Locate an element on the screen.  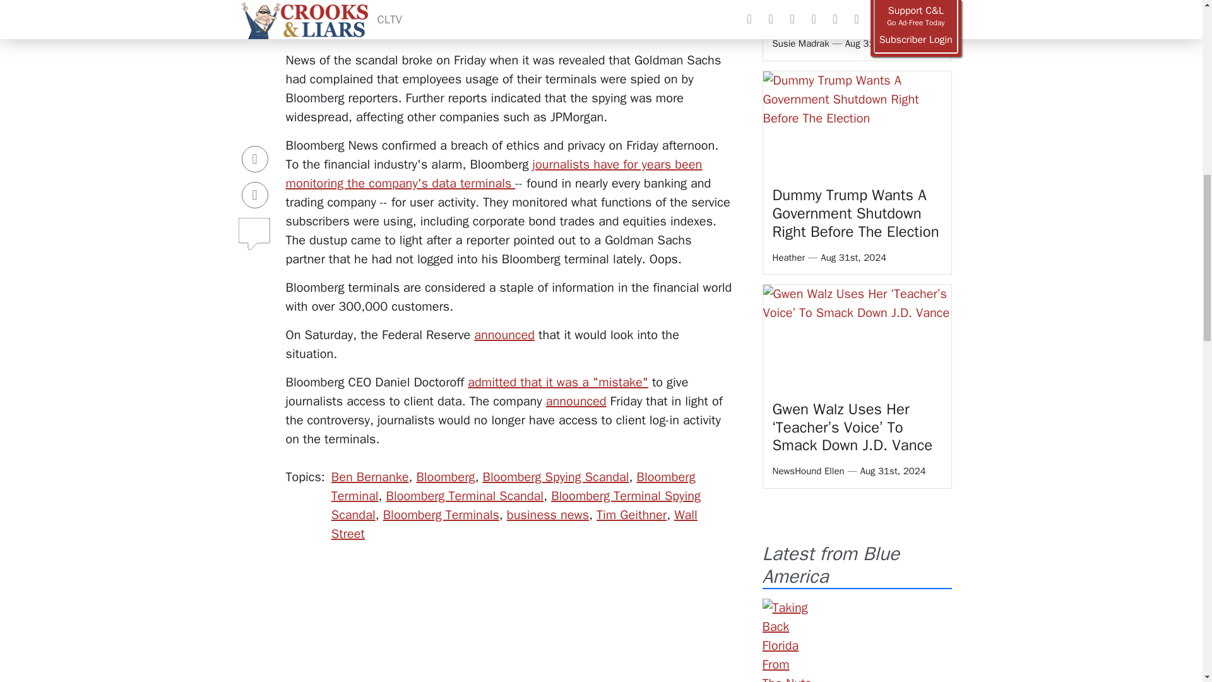
admitted that it was a "mistake" is located at coordinates (558, 381).